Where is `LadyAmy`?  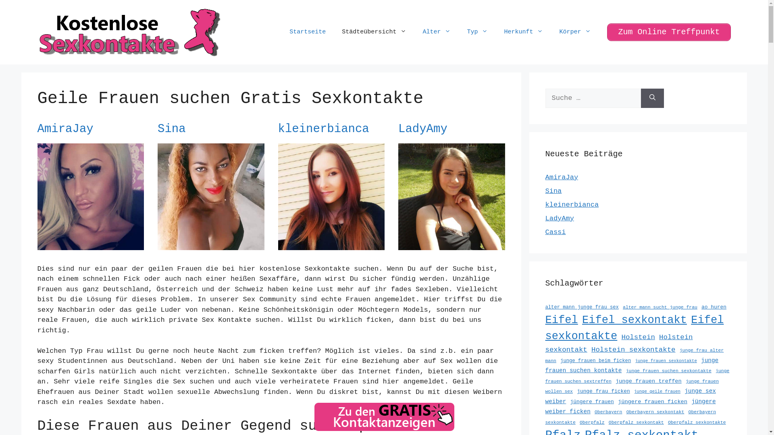
LadyAmy is located at coordinates (451, 245).